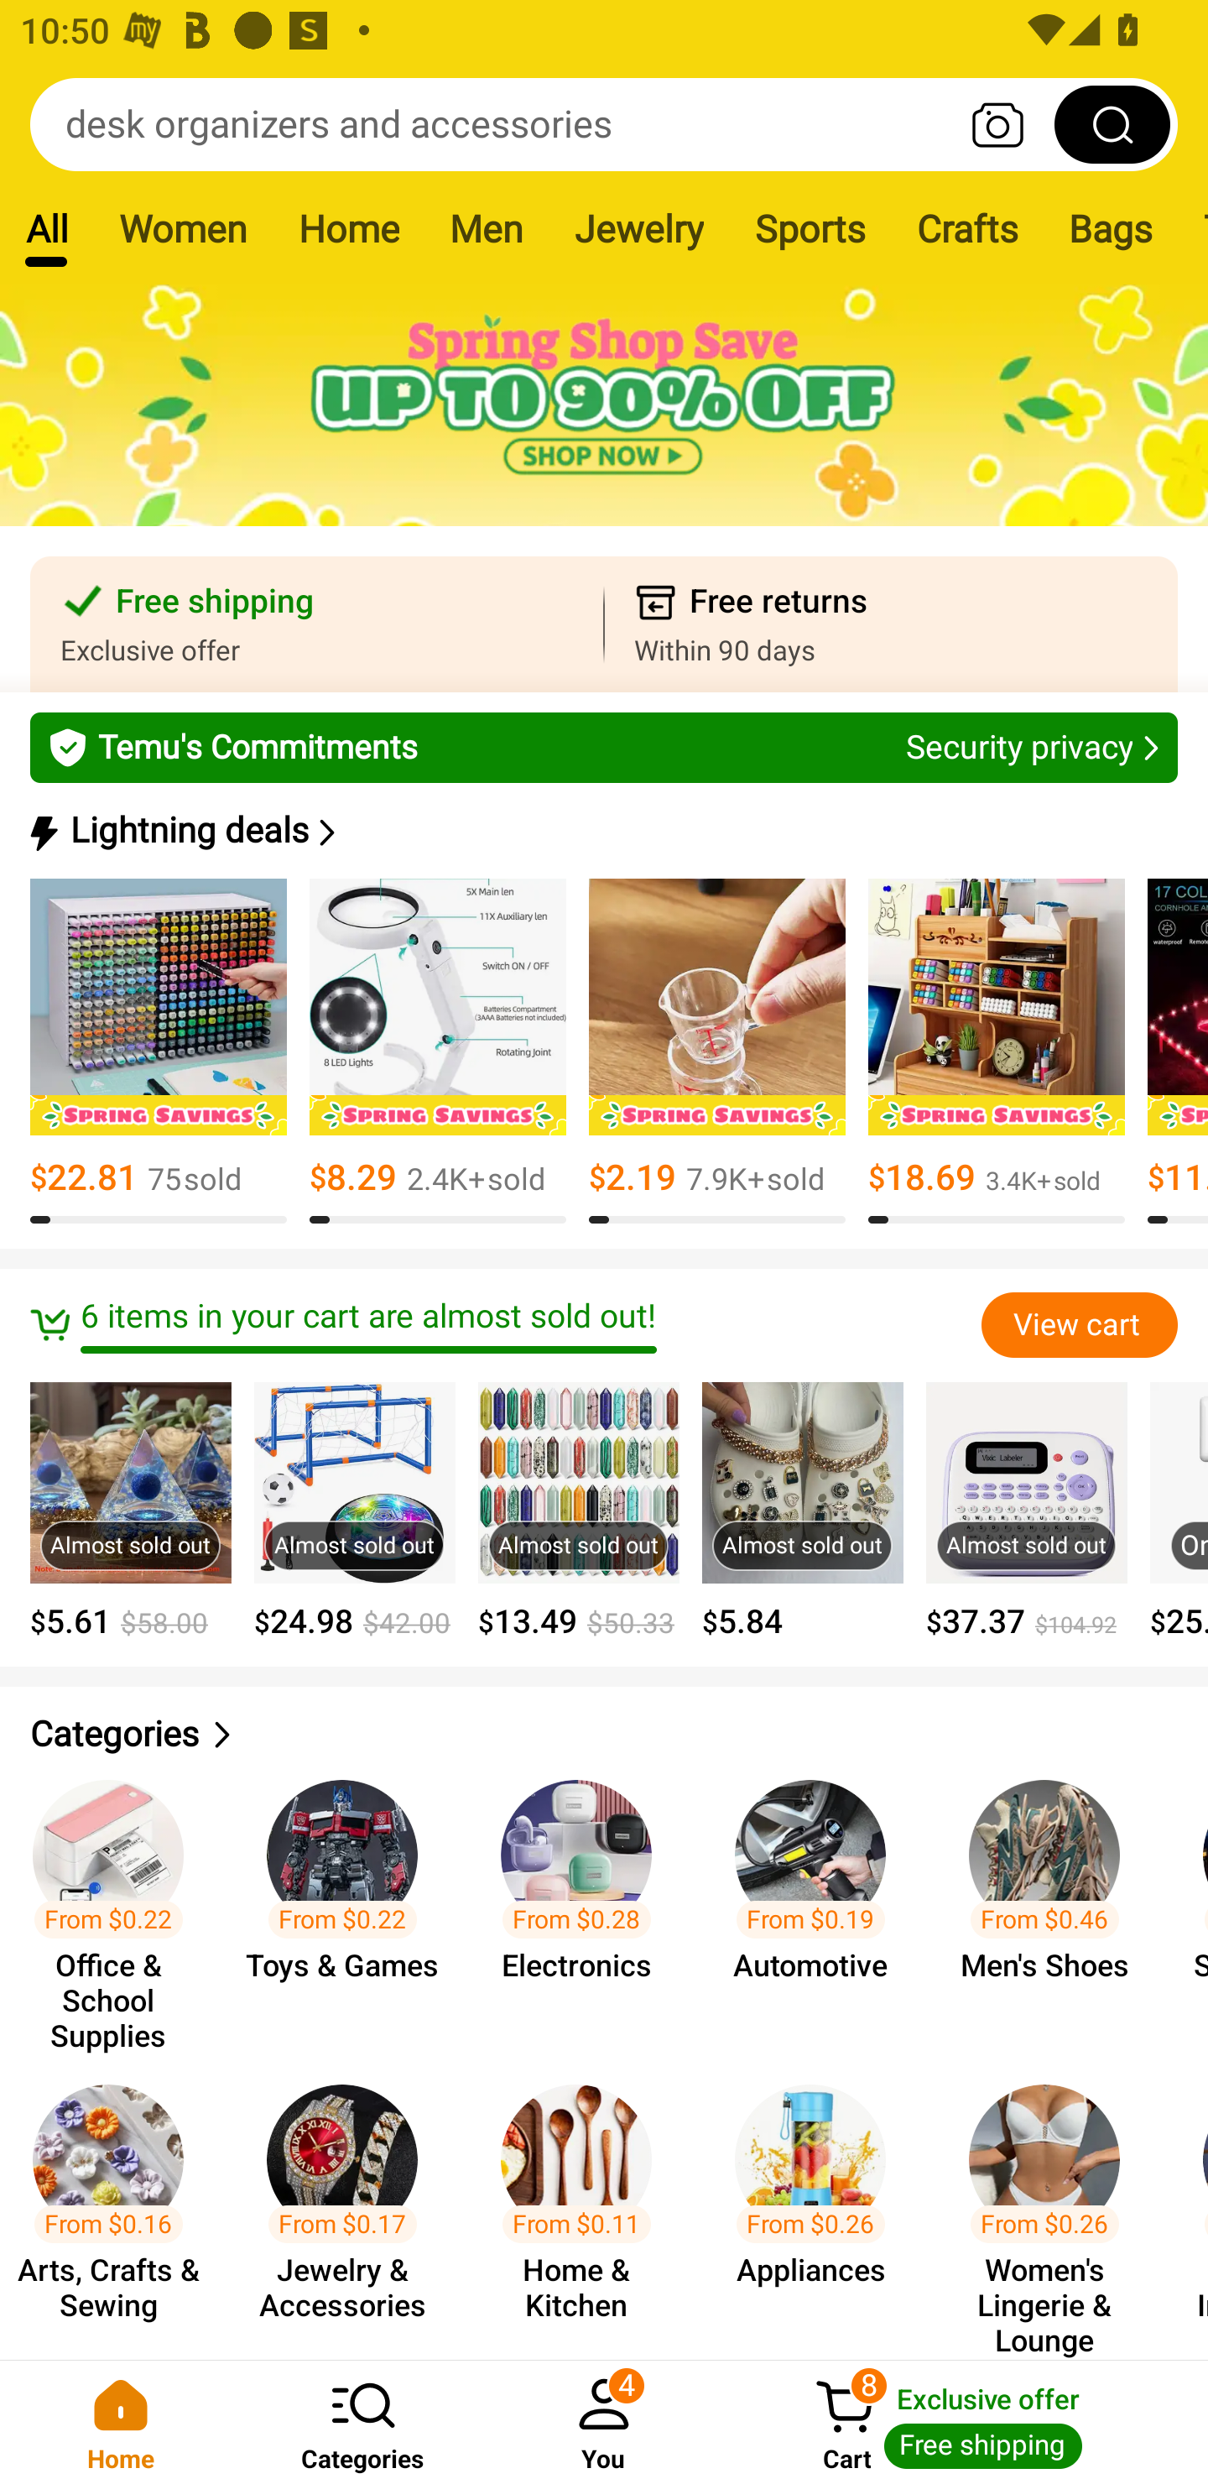  Describe the element at coordinates (638, 228) in the screenshot. I see `Jewelry` at that location.